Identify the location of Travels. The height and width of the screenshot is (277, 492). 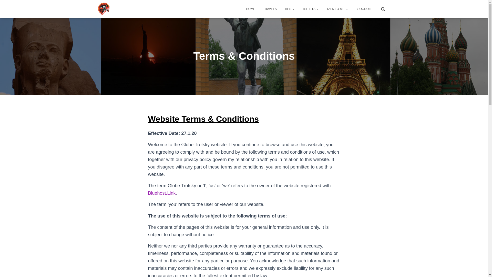
(270, 9).